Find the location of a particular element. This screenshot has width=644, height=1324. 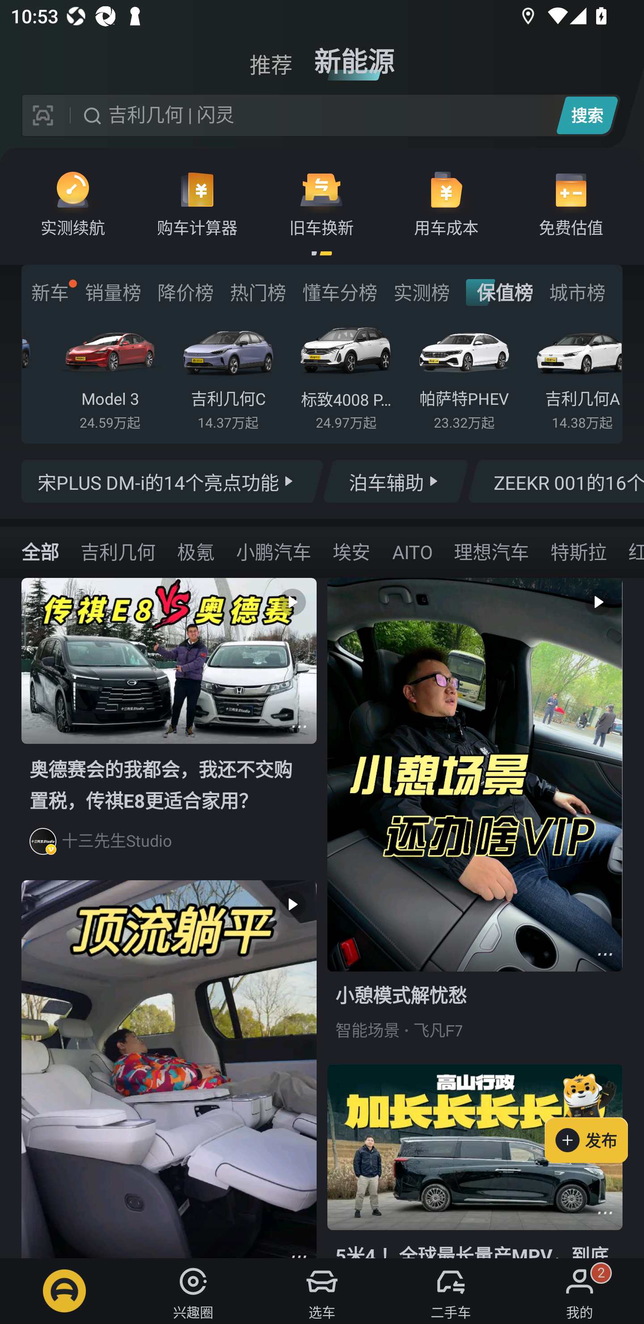

用车成本 is located at coordinates (446, 203).